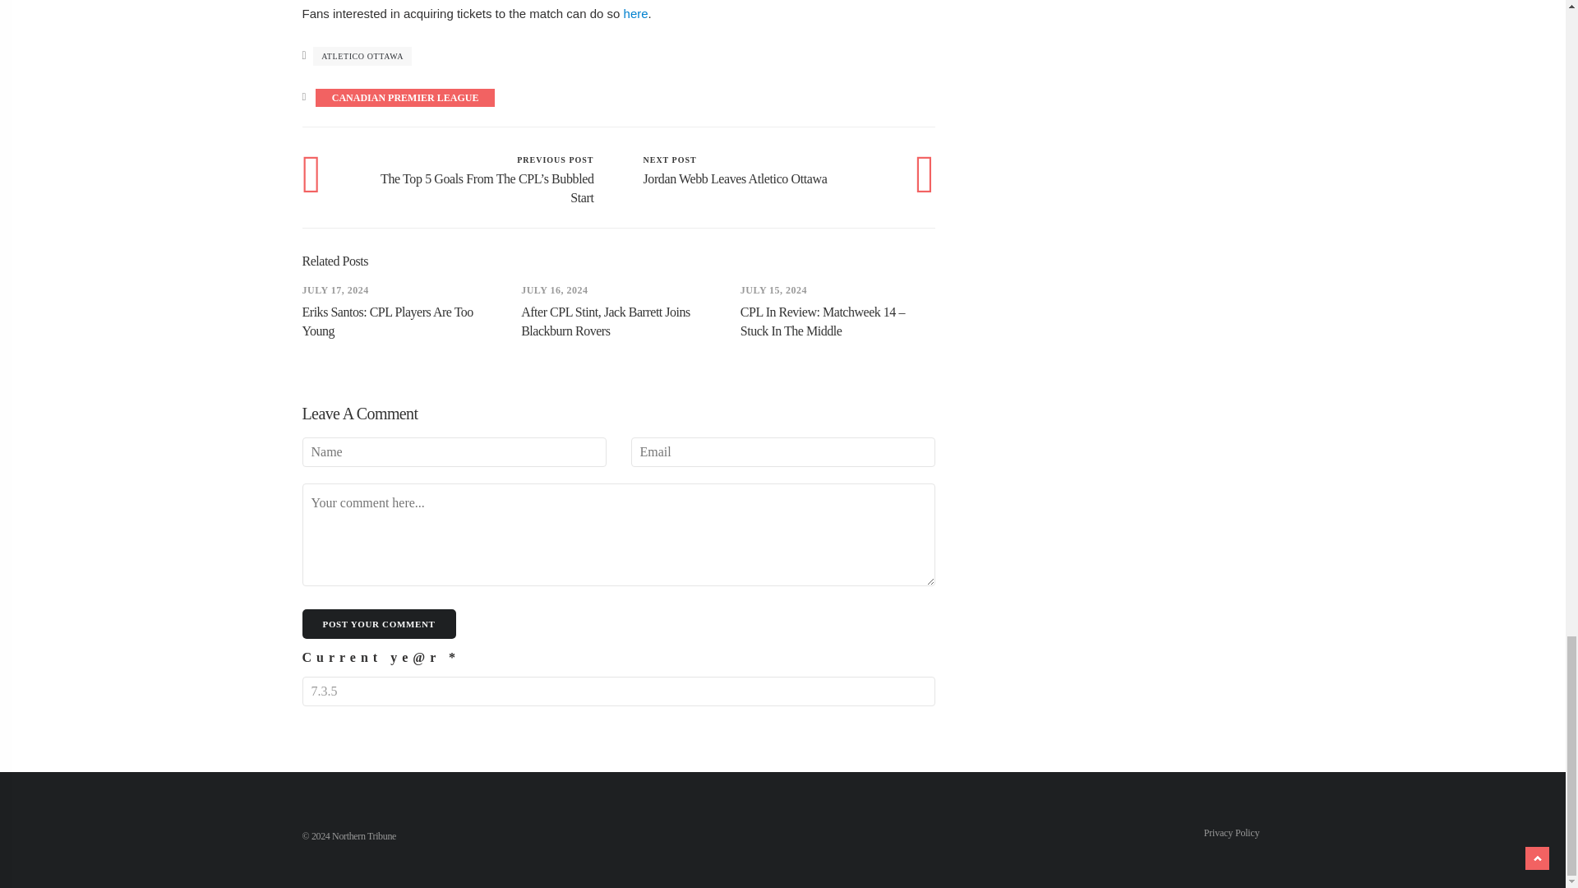 This screenshot has height=888, width=1578. Describe the element at coordinates (405, 97) in the screenshot. I see `ATLETICO OTTAWA` at that location.